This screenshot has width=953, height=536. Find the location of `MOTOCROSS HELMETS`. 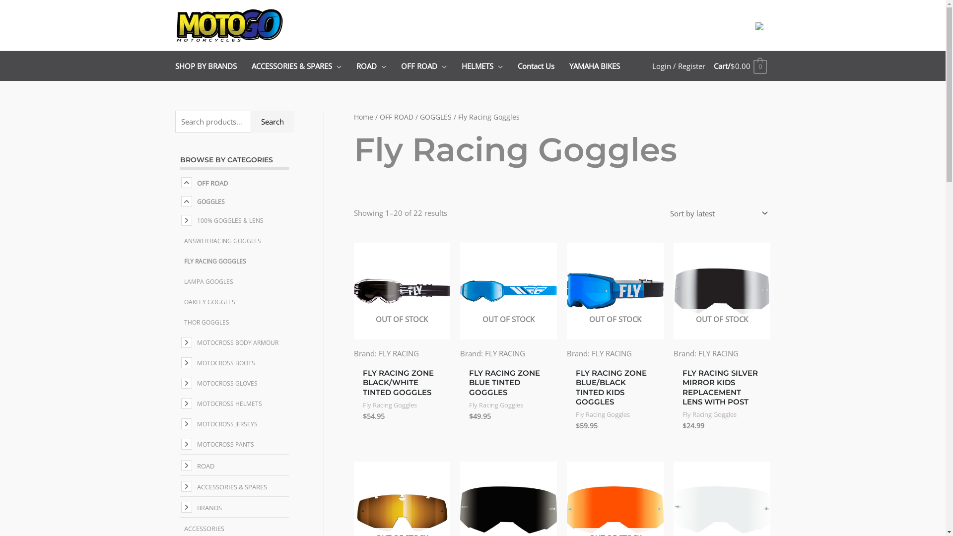

MOTOCROSS HELMETS is located at coordinates (227, 404).